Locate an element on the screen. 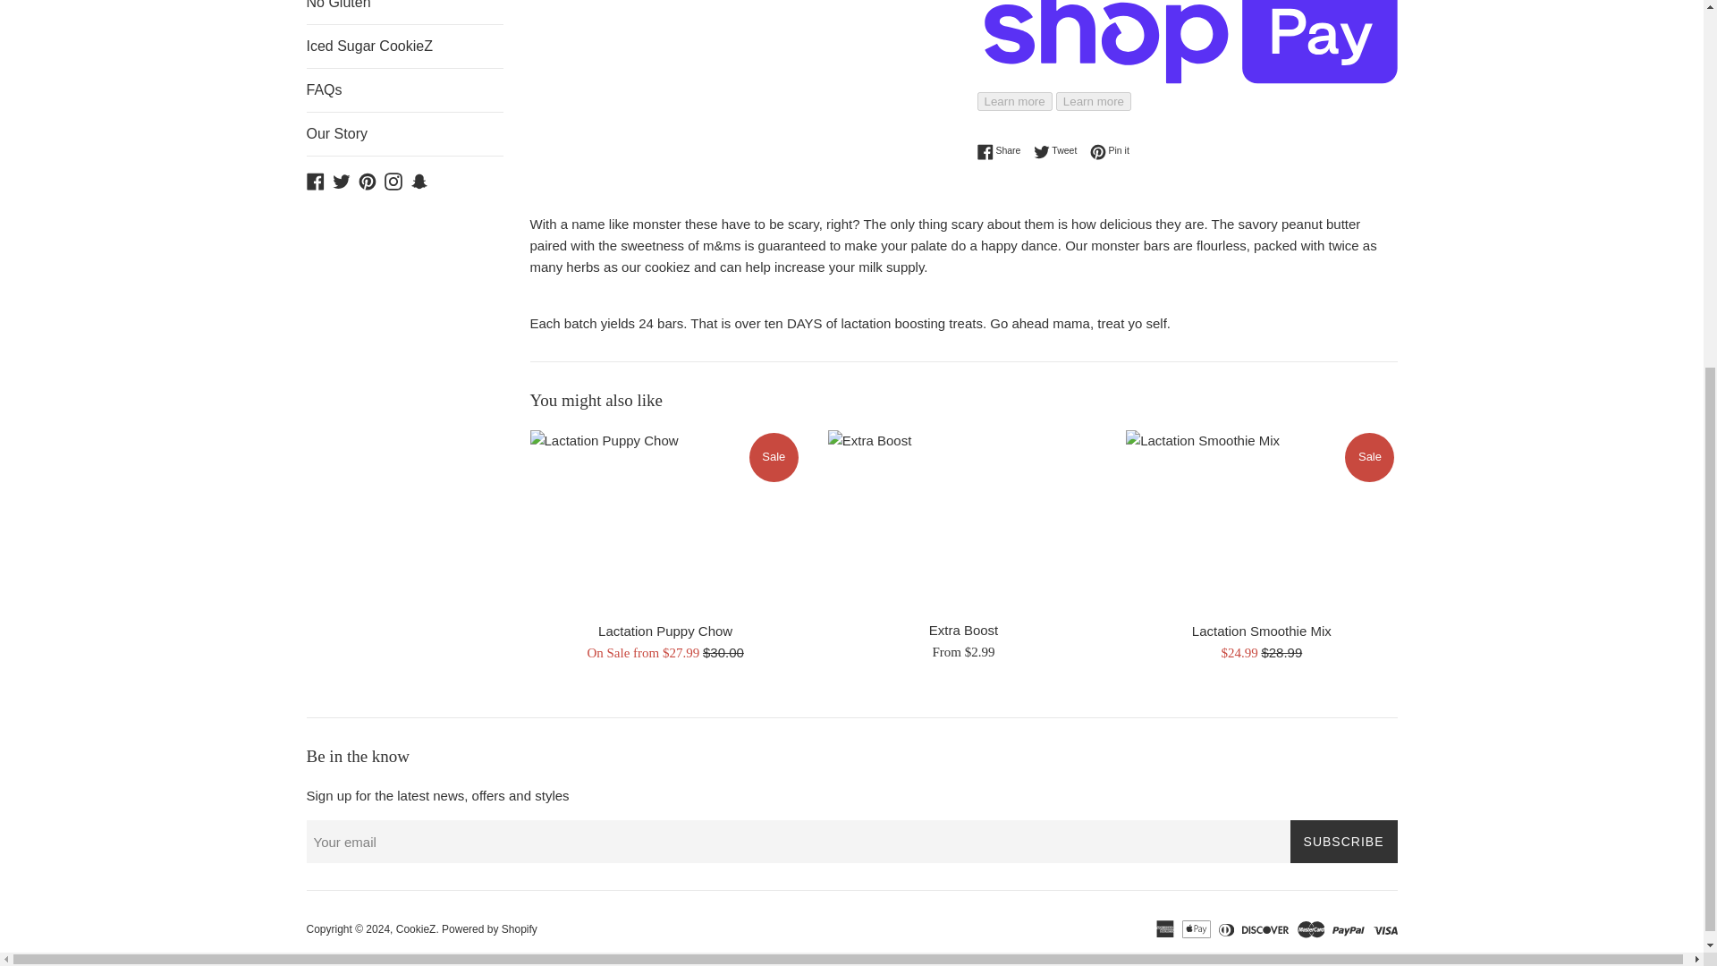 The image size is (1717, 966). Share on Facebook is located at coordinates (1002, 150).